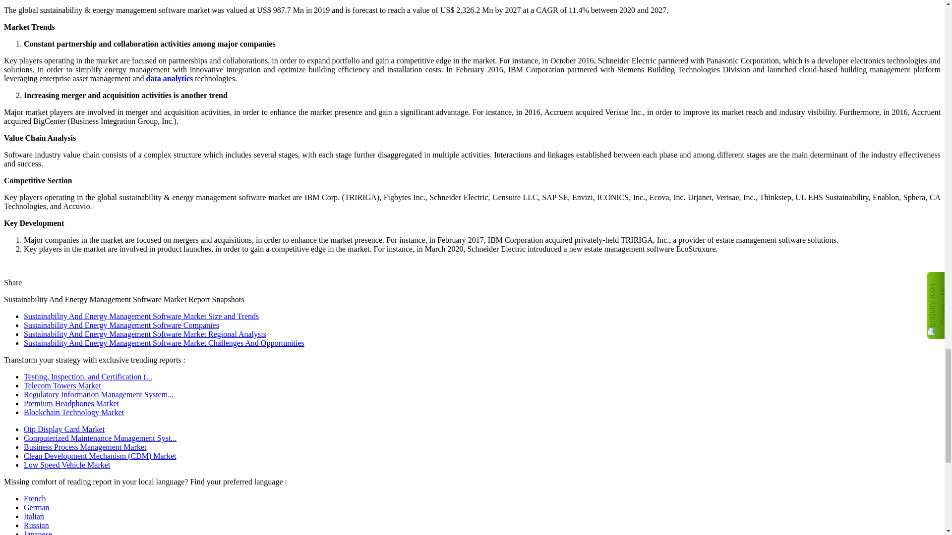 The width and height of the screenshot is (952, 535). I want to click on  Premium Headphones Market, so click(71, 403).